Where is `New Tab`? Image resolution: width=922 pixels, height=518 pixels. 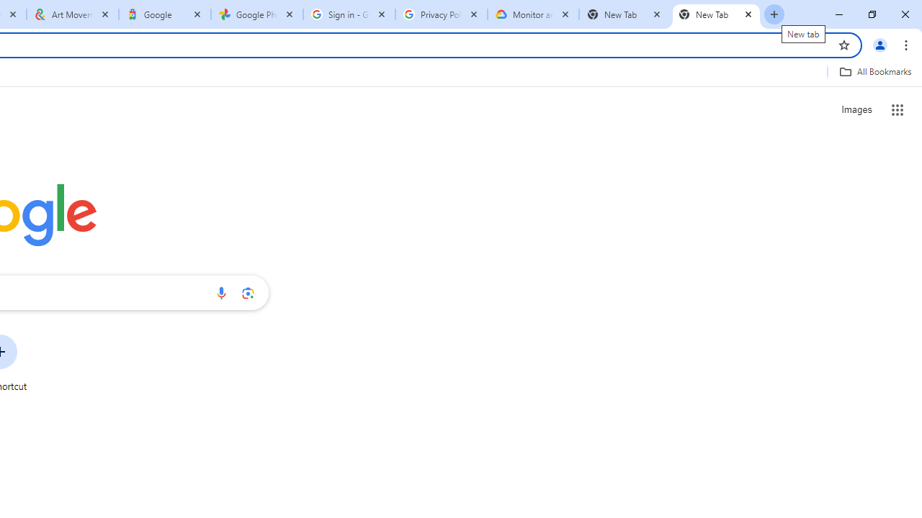 New Tab is located at coordinates (624, 14).